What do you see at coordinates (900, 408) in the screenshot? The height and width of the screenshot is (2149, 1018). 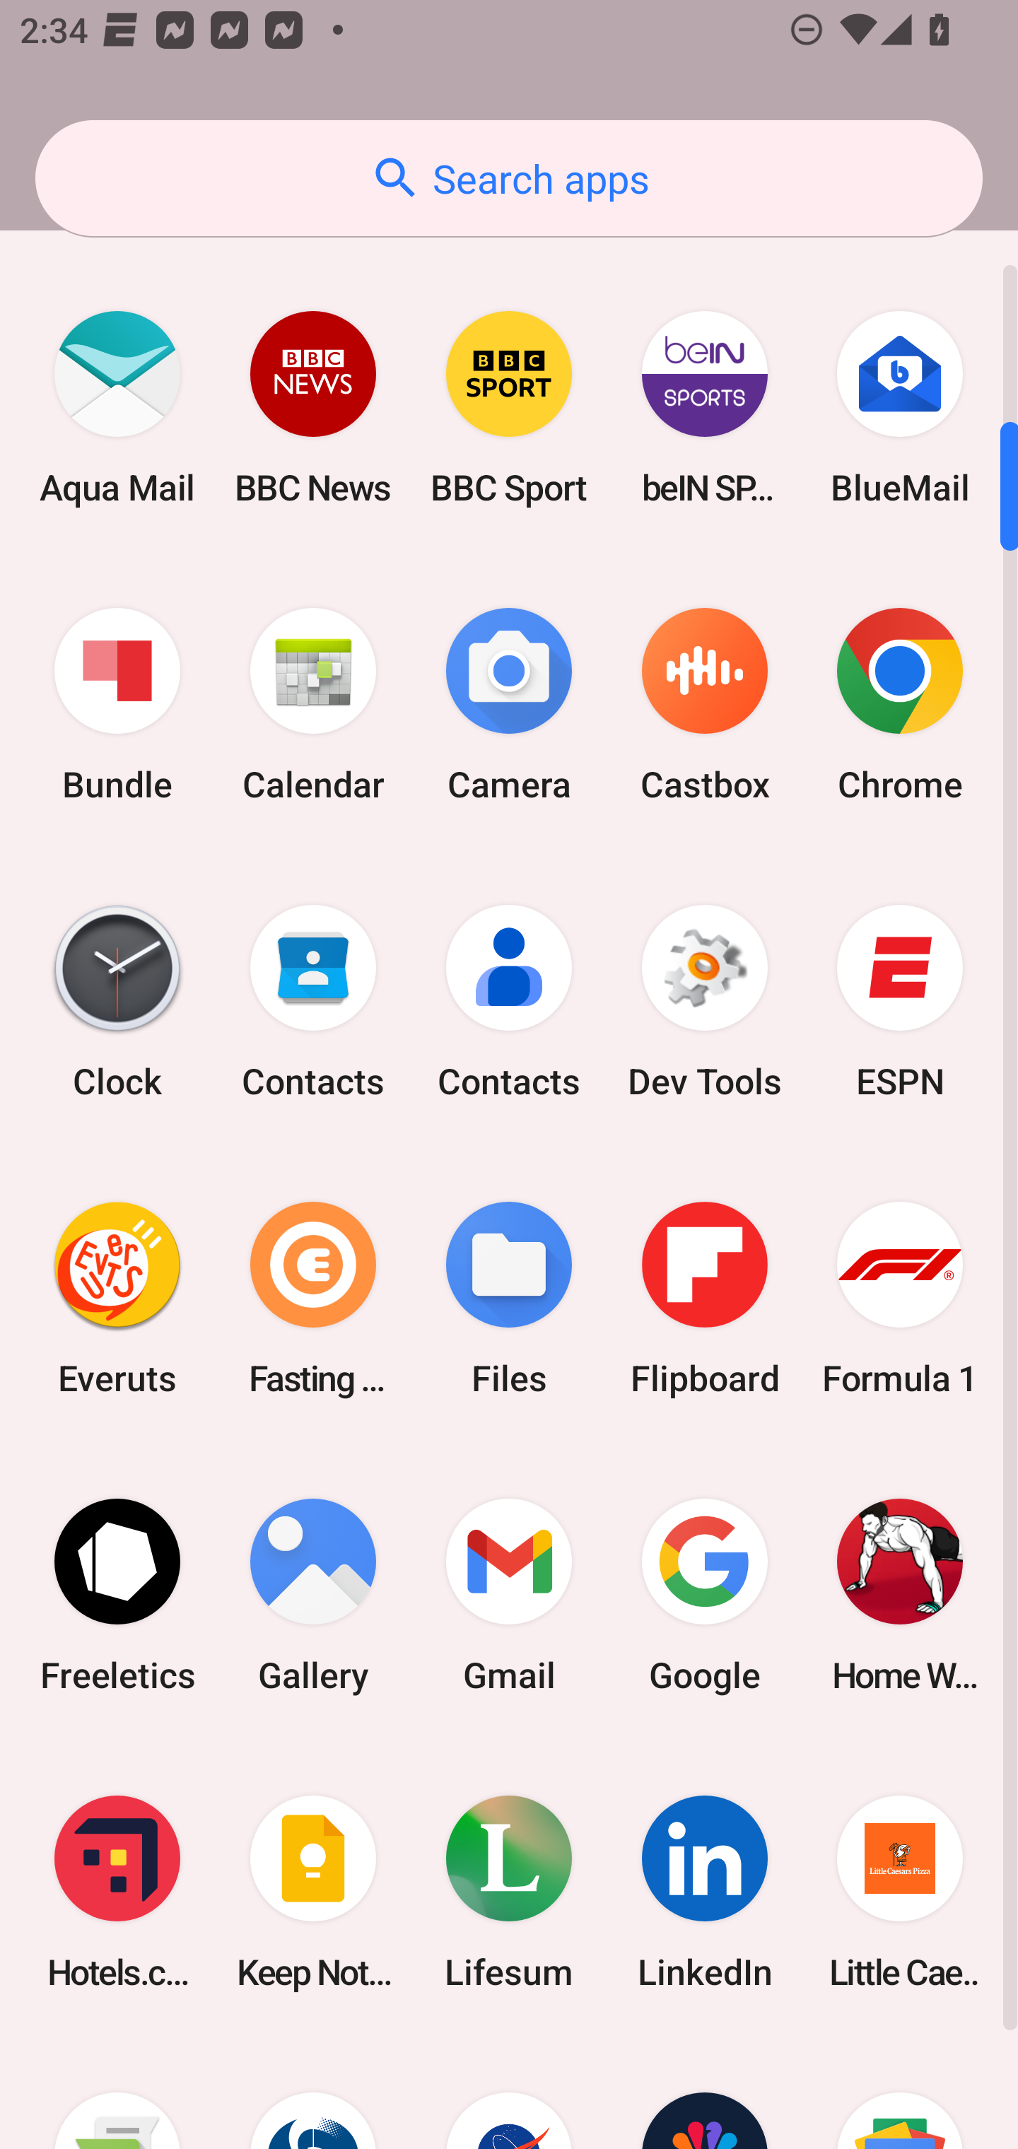 I see `BlueMail` at bounding box center [900, 408].